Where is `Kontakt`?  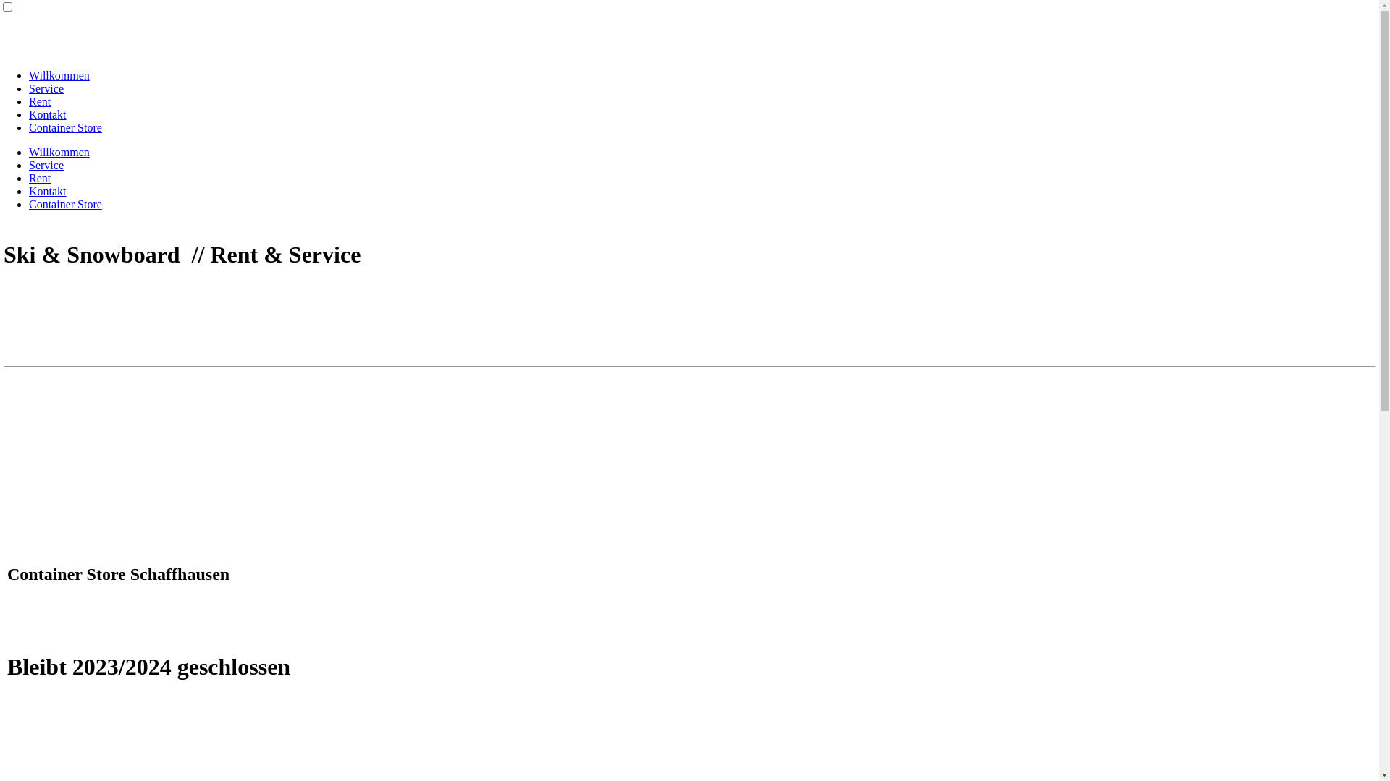
Kontakt is located at coordinates (48, 191).